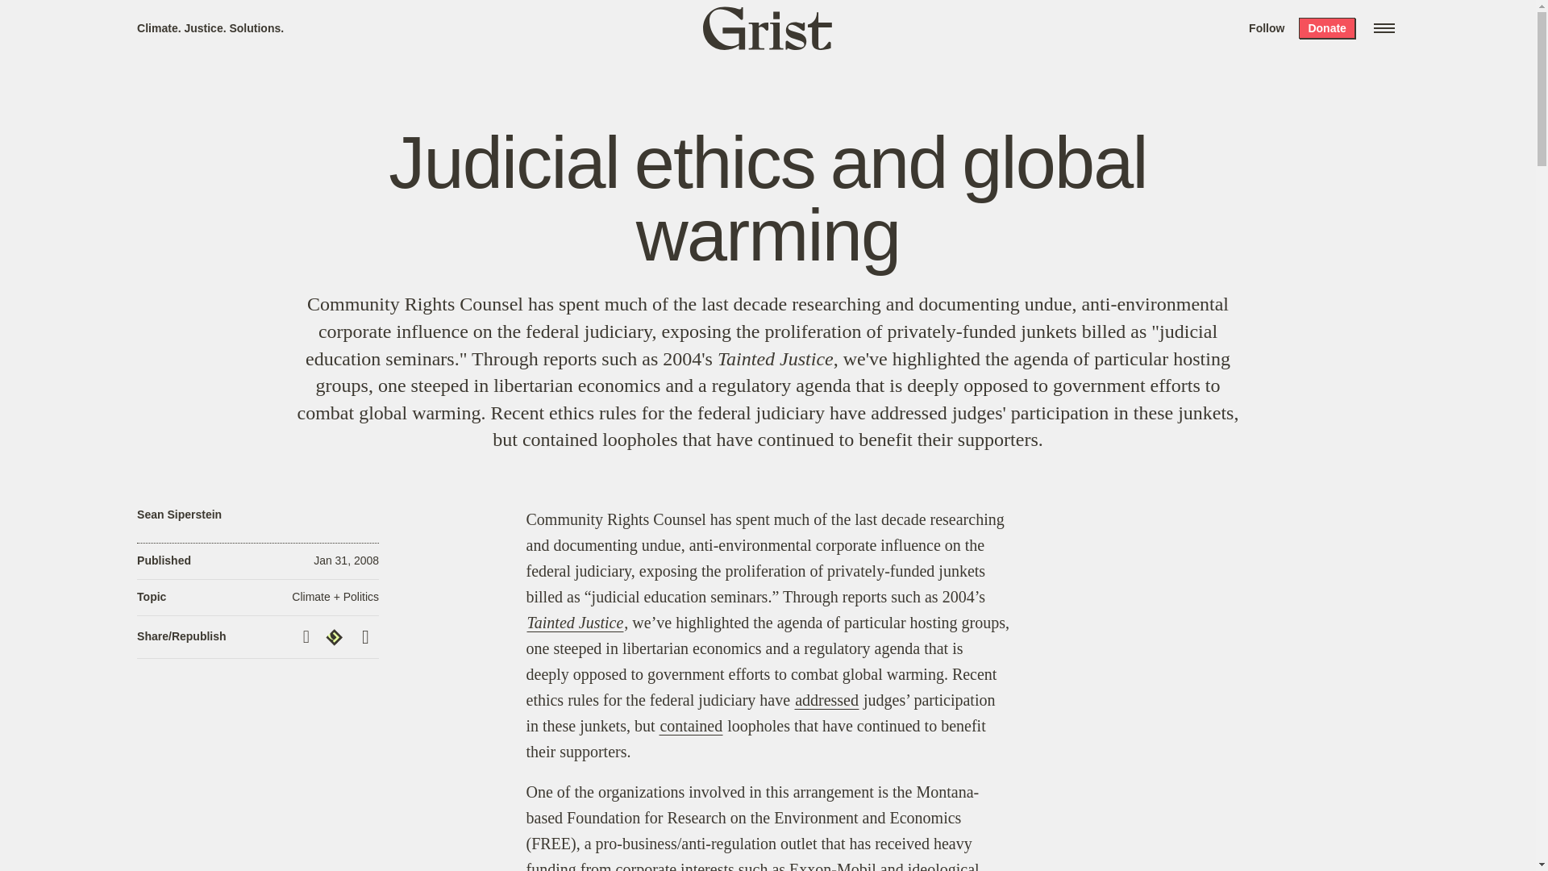 The width and height of the screenshot is (1548, 871). Describe the element at coordinates (1267, 27) in the screenshot. I see `Follow` at that location.